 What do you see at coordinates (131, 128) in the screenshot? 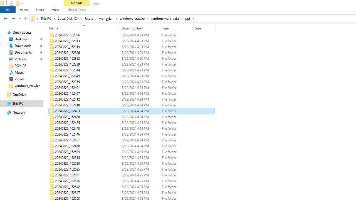
I see `20240822_162440` at bounding box center [131, 128].